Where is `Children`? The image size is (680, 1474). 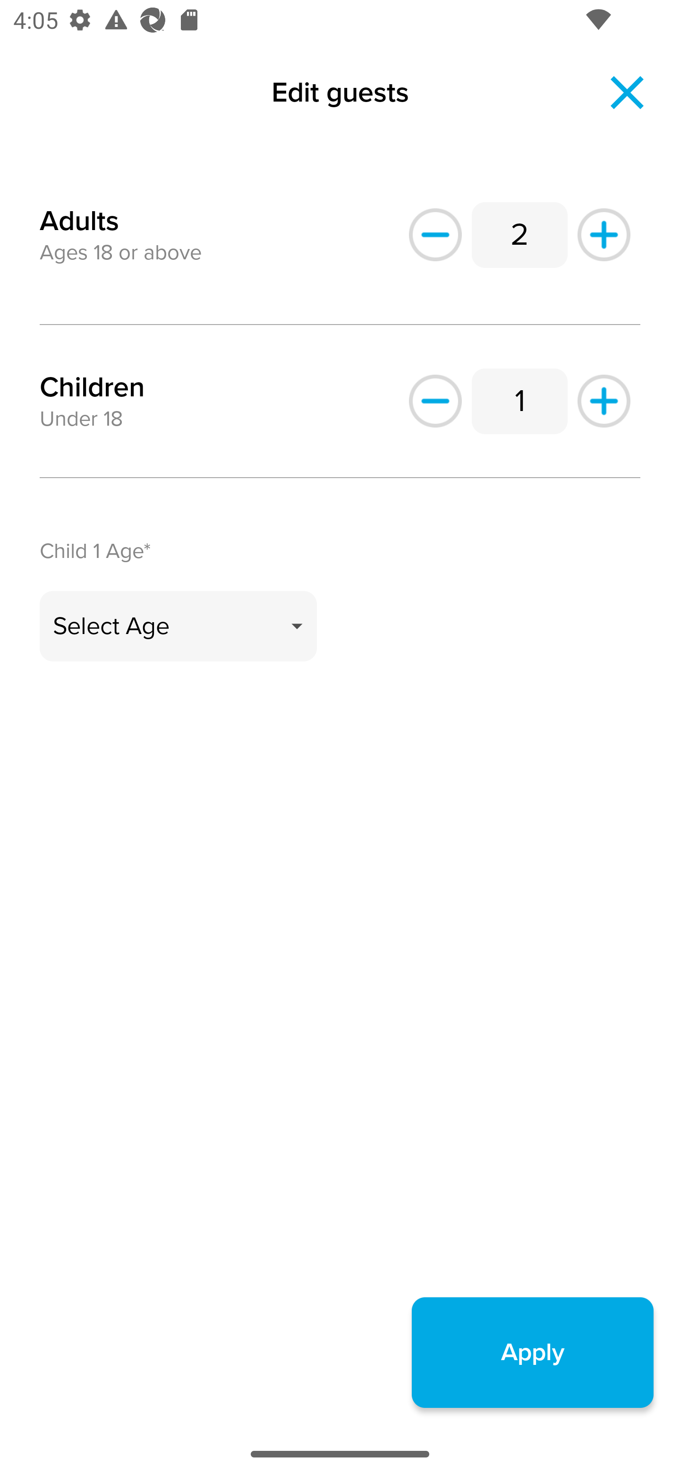
Children is located at coordinates (92, 387).